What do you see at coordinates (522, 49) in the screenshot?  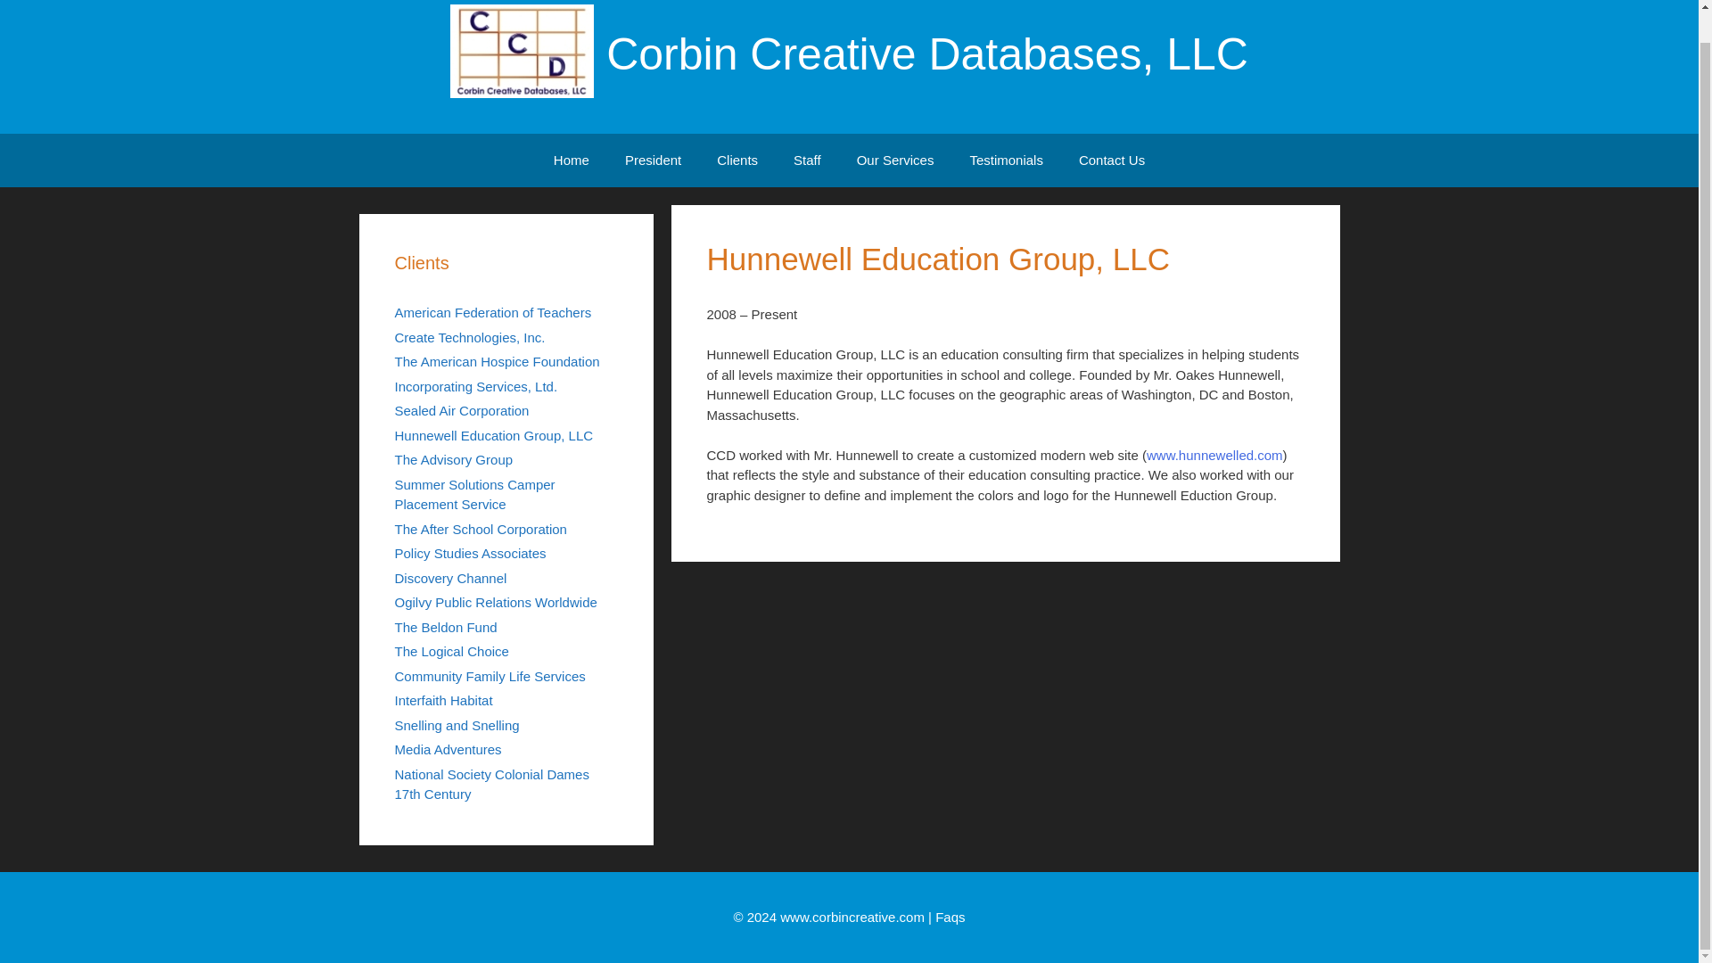 I see `Corbin Creative Databases, LLC` at bounding box center [522, 49].